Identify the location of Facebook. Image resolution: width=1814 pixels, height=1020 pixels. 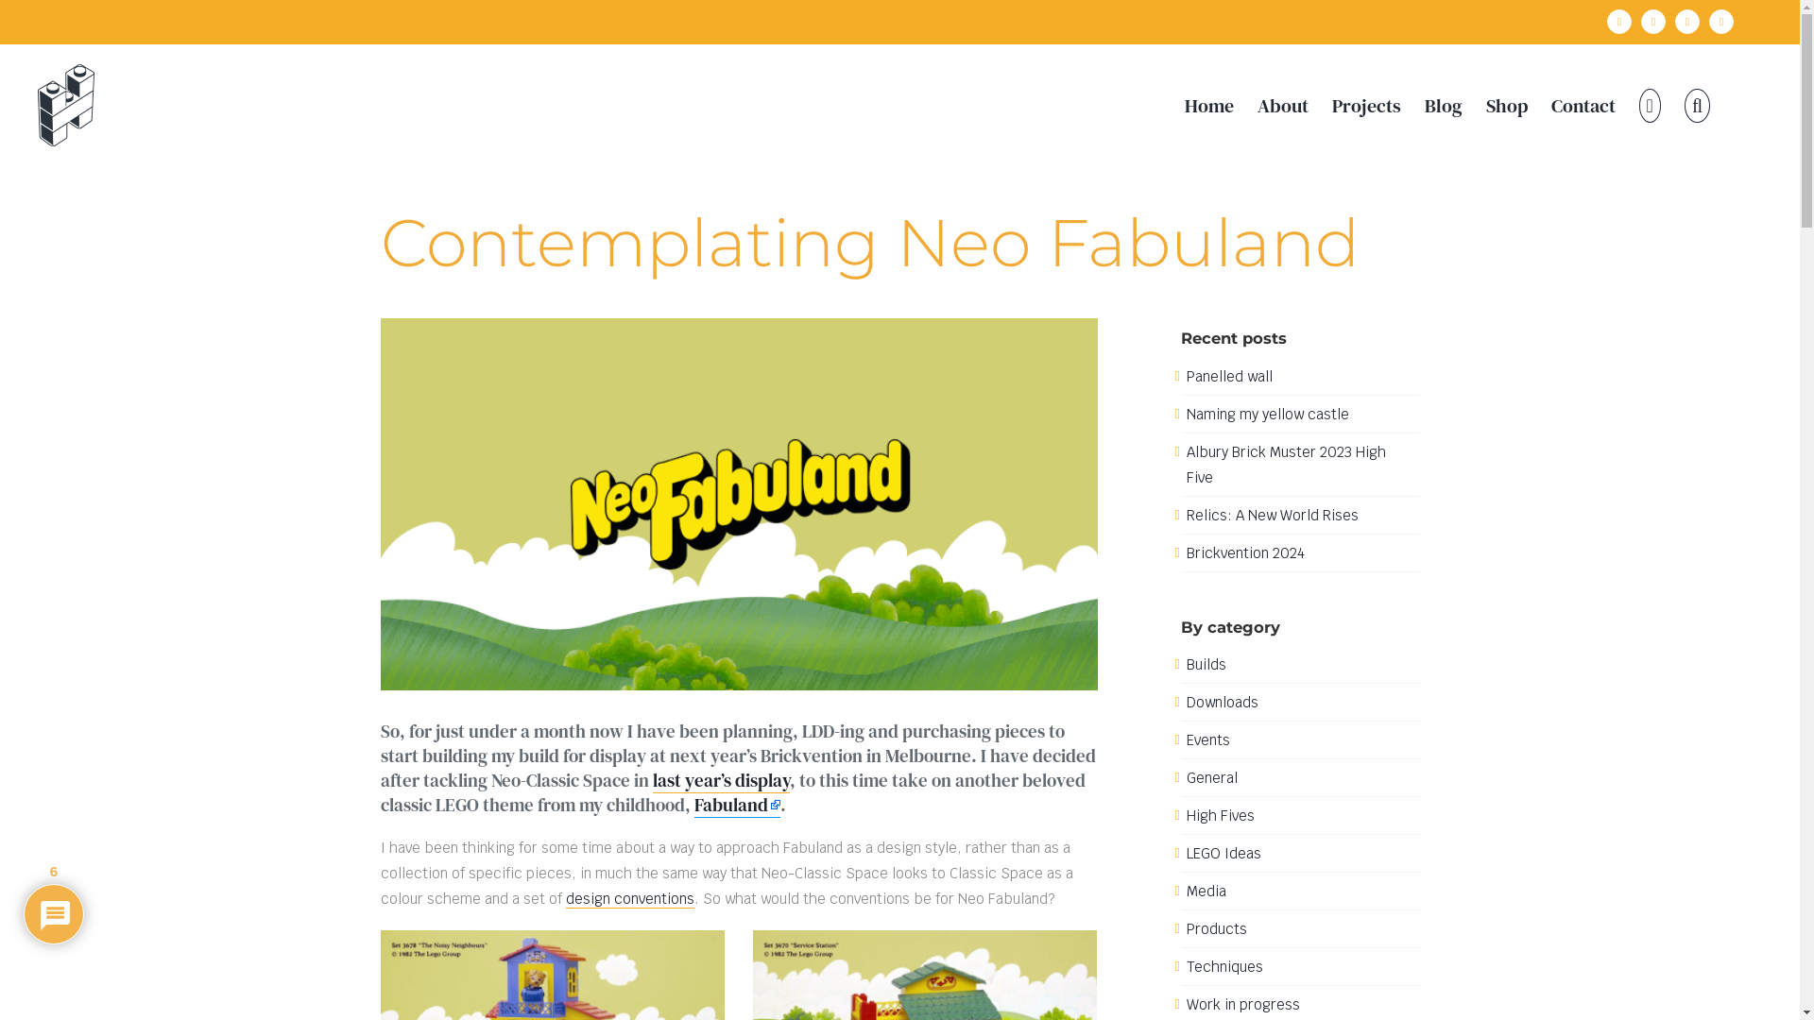
(1619, 22).